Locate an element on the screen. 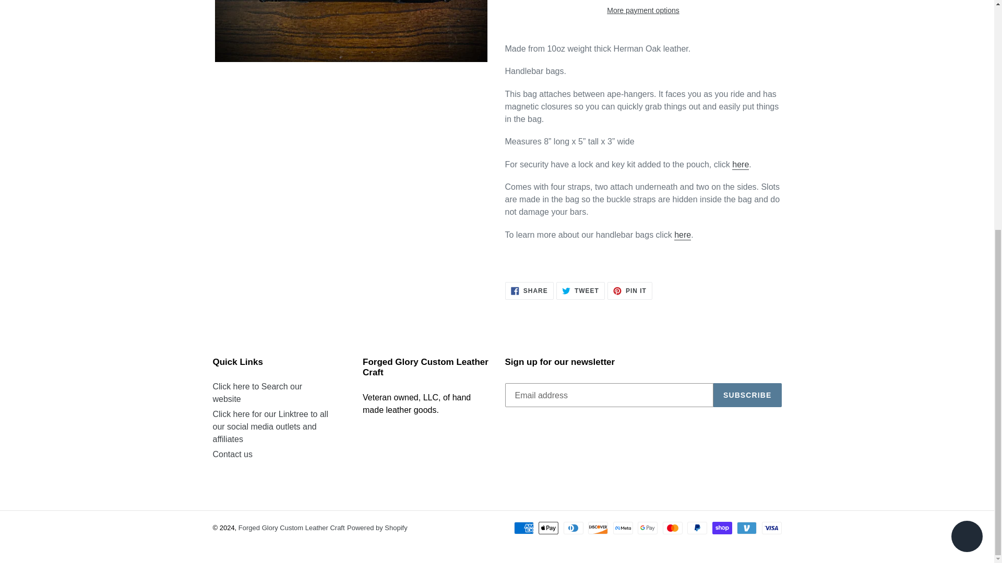  Shopify online store chat is located at coordinates (967, 153).